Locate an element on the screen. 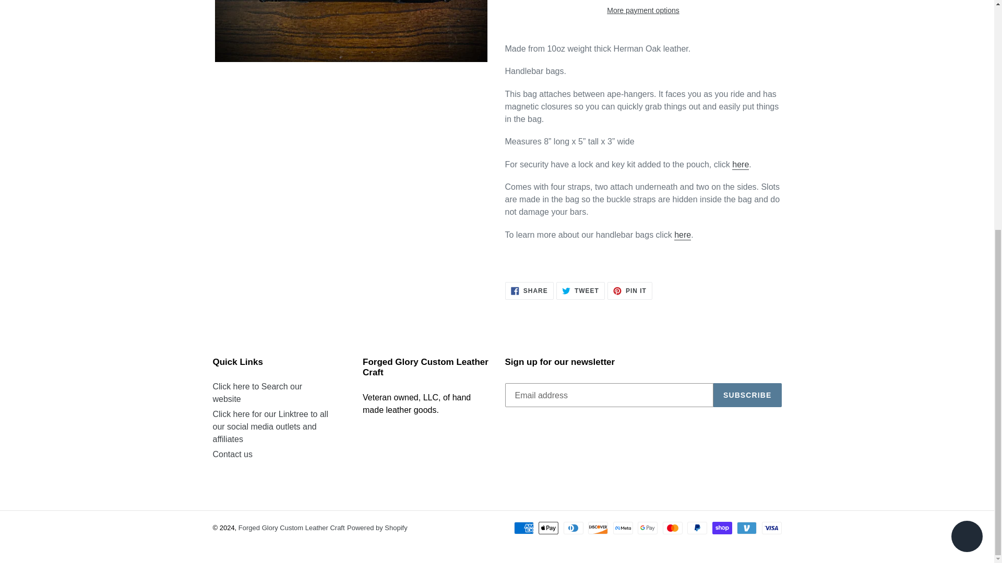  Shopify online store chat is located at coordinates (967, 153).